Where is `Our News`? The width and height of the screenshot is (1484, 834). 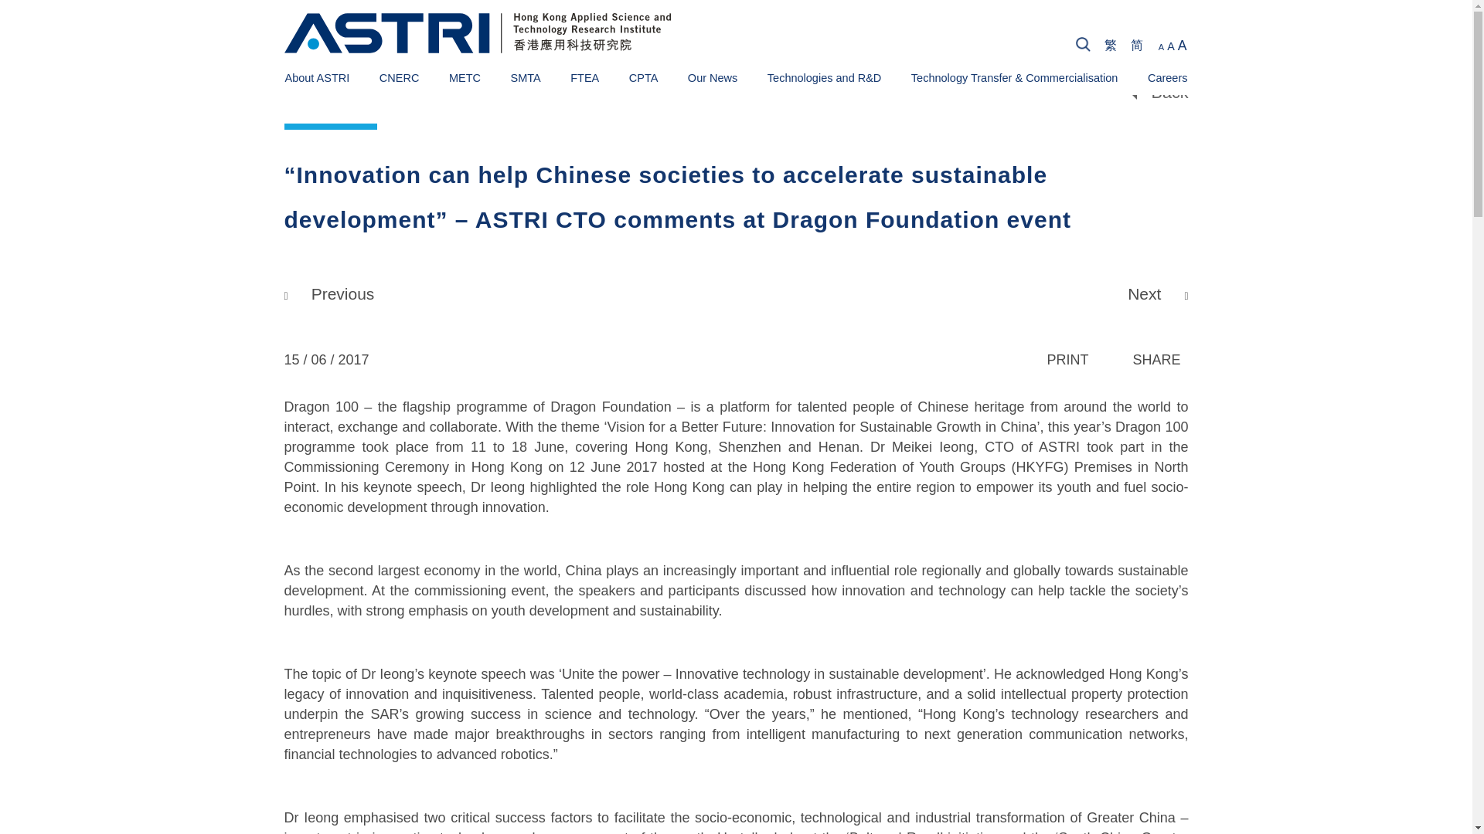
Our News is located at coordinates (713, 77).